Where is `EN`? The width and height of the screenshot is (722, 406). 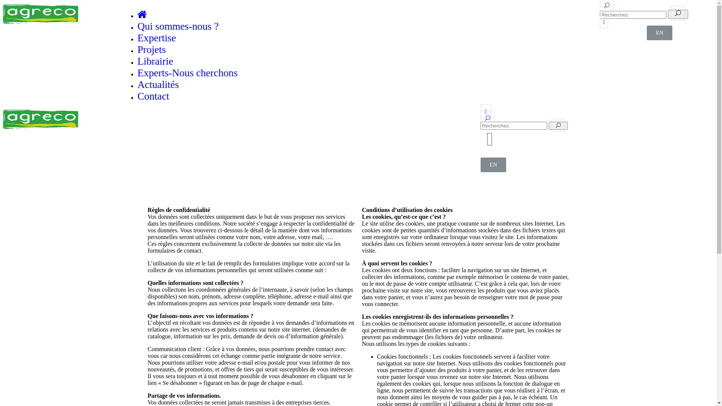
EN is located at coordinates (493, 165).